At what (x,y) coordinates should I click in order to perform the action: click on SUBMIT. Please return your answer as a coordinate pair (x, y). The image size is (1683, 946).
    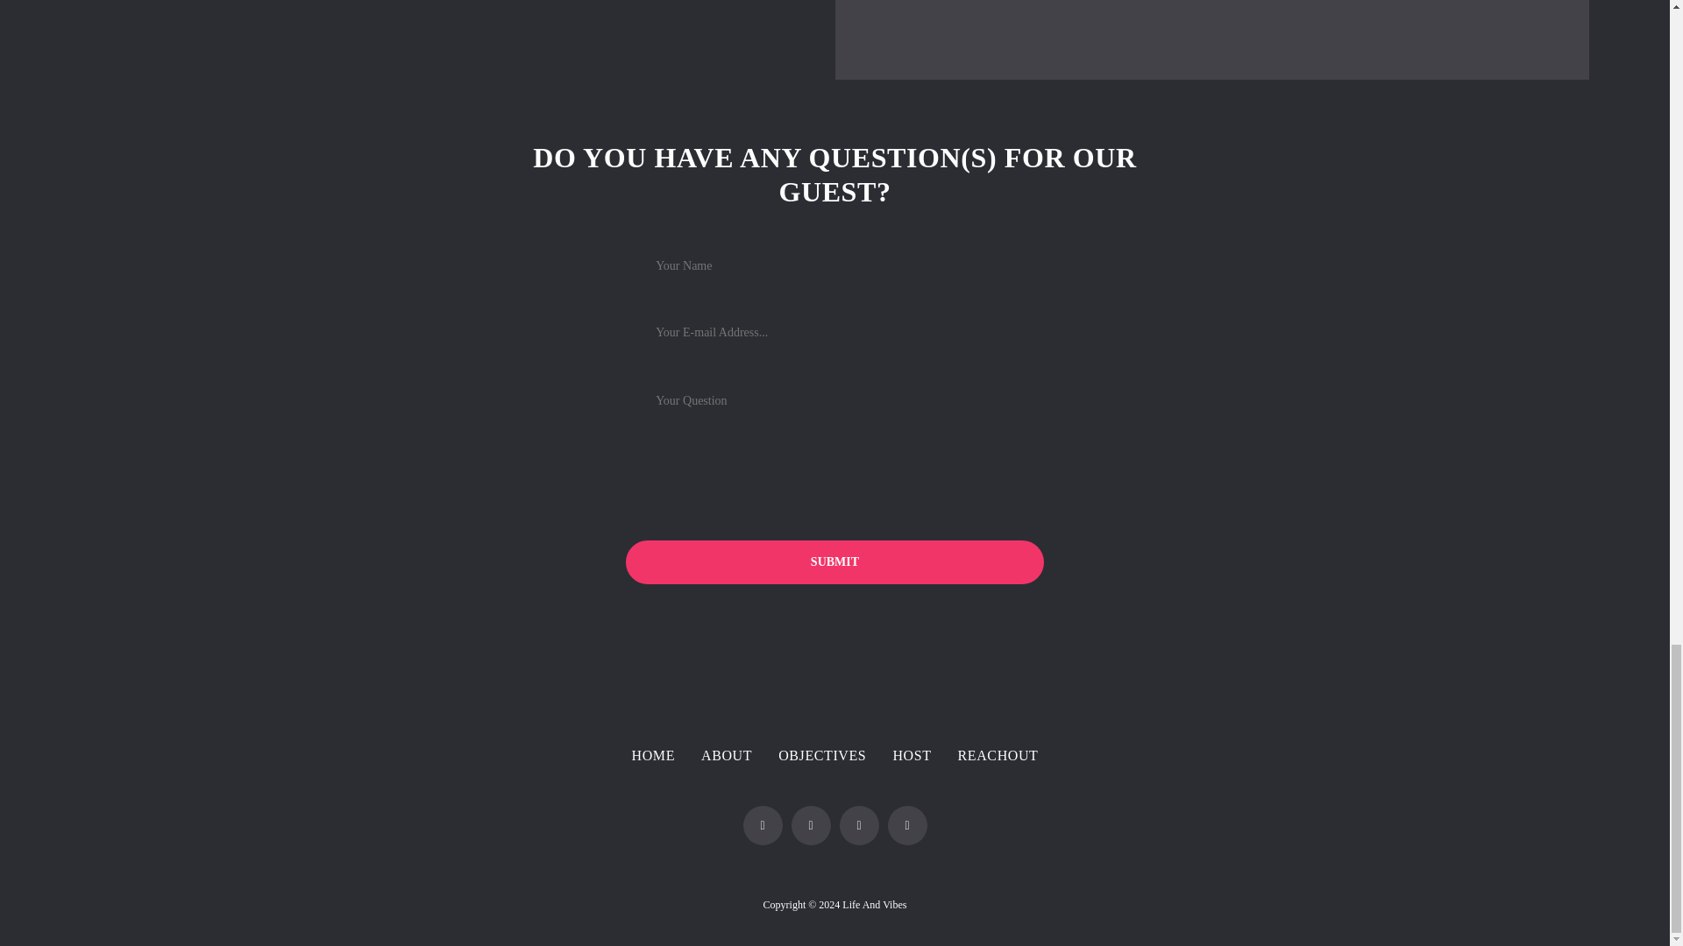
    Looking at the image, I should click on (834, 562).